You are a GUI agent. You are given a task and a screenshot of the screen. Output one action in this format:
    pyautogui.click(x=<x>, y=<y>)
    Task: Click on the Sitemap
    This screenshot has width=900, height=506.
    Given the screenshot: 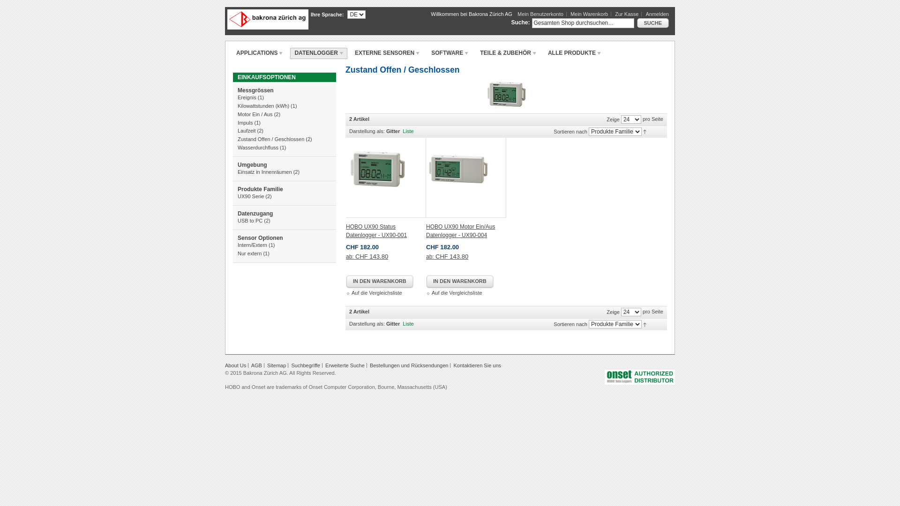 What is the action you would take?
    pyautogui.click(x=277, y=365)
    